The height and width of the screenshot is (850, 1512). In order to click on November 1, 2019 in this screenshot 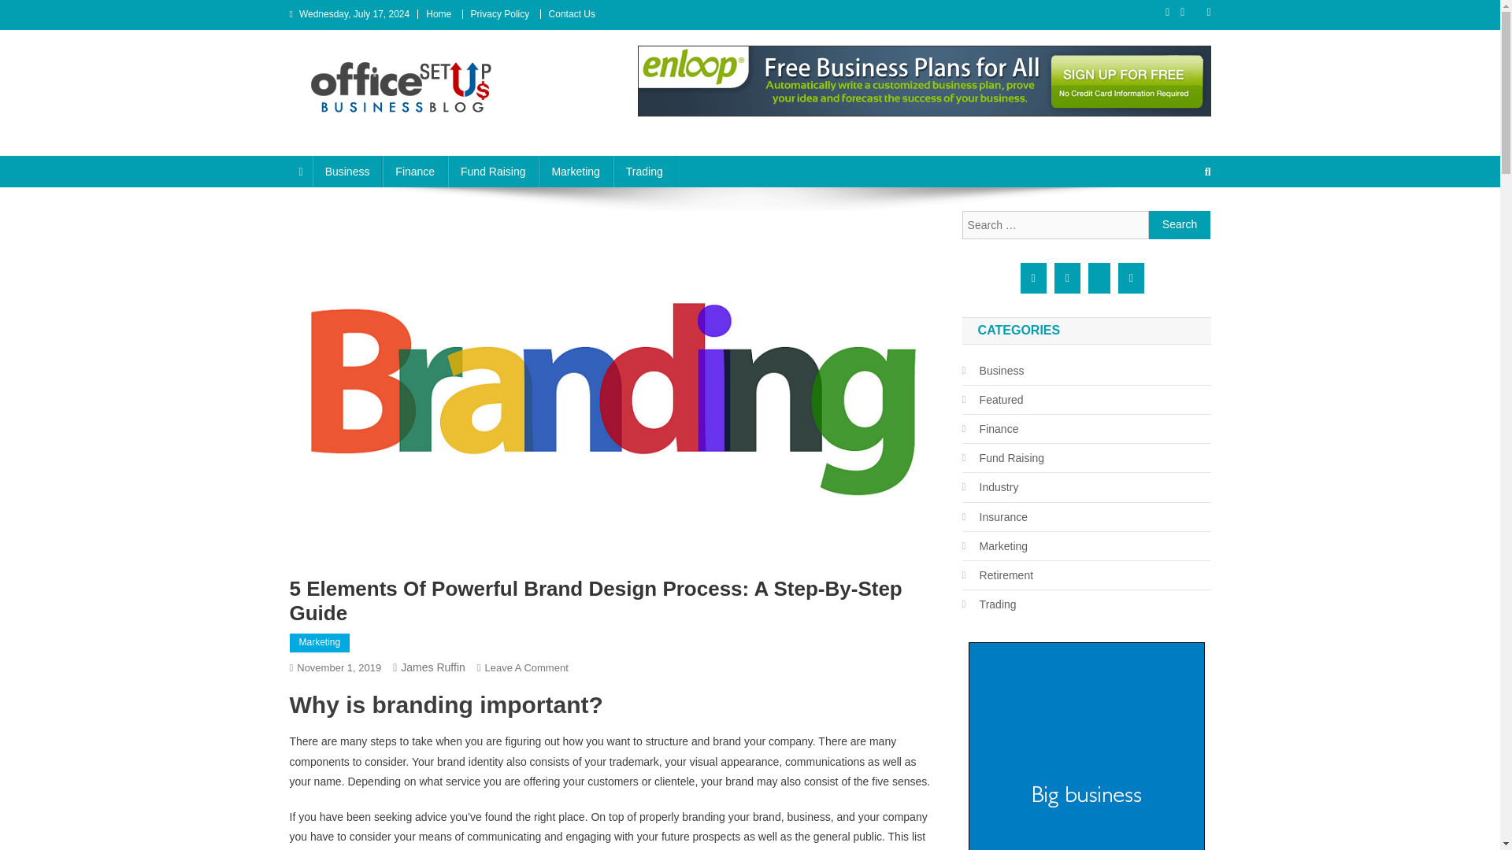, I will do `click(339, 667)`.